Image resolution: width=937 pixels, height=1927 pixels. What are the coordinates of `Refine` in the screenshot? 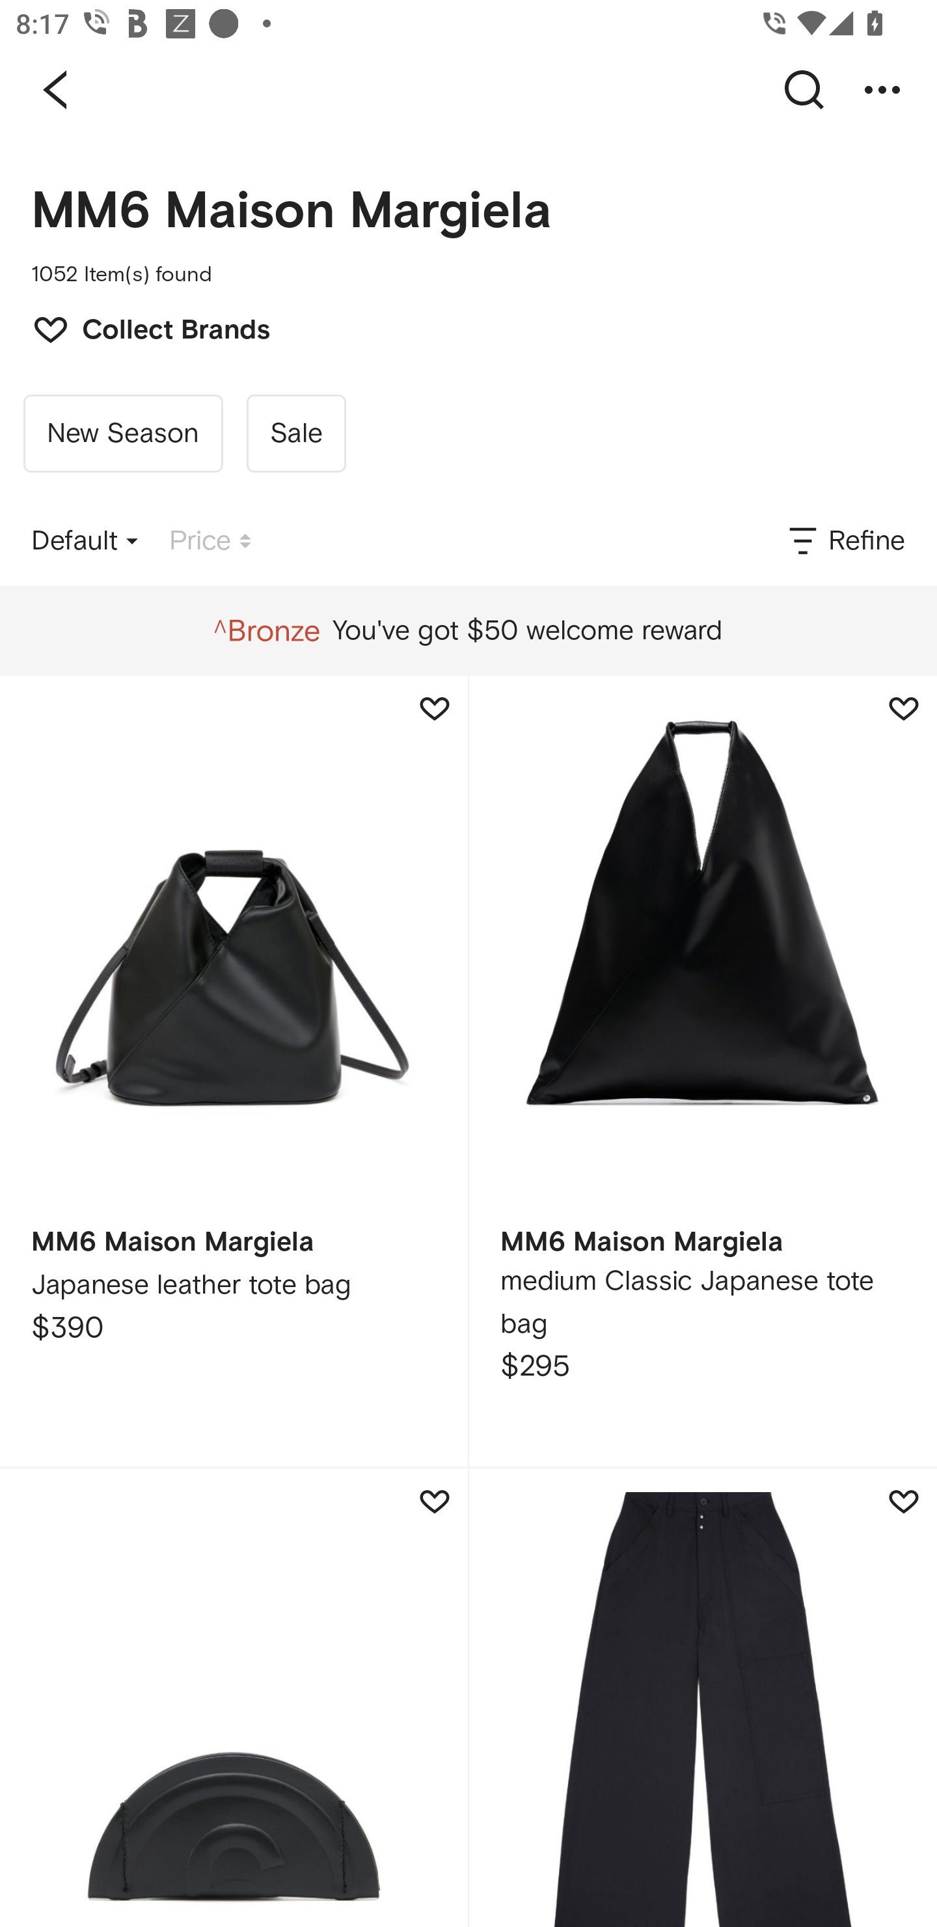 It's located at (845, 541).